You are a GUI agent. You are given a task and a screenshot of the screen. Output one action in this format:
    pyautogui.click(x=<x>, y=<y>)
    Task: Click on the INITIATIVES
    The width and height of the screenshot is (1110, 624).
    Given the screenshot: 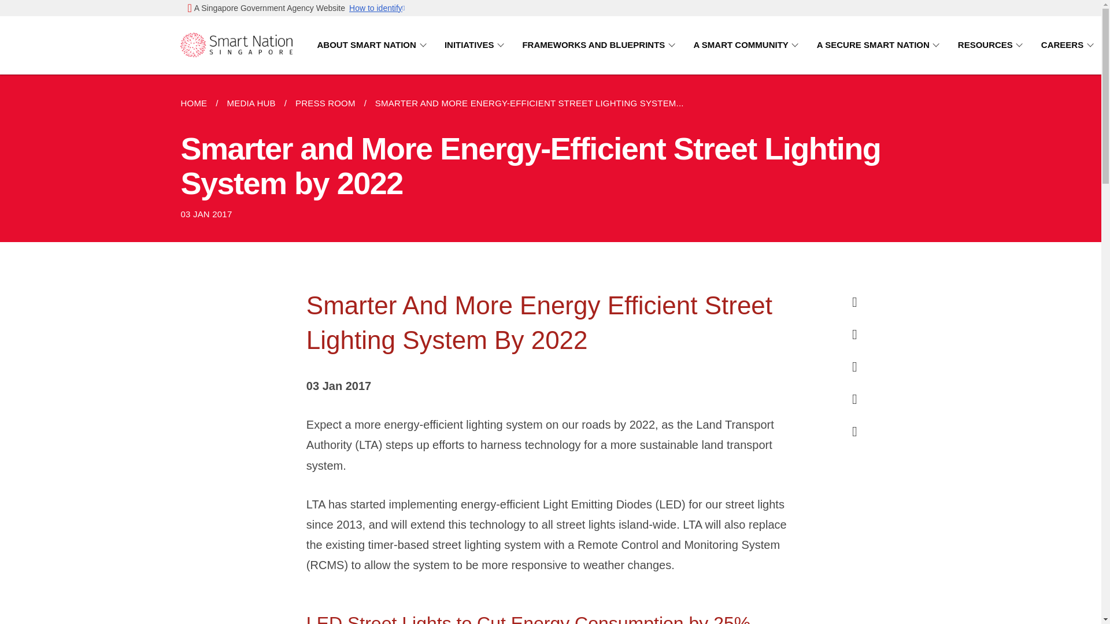 What is the action you would take?
    pyautogui.click(x=476, y=45)
    